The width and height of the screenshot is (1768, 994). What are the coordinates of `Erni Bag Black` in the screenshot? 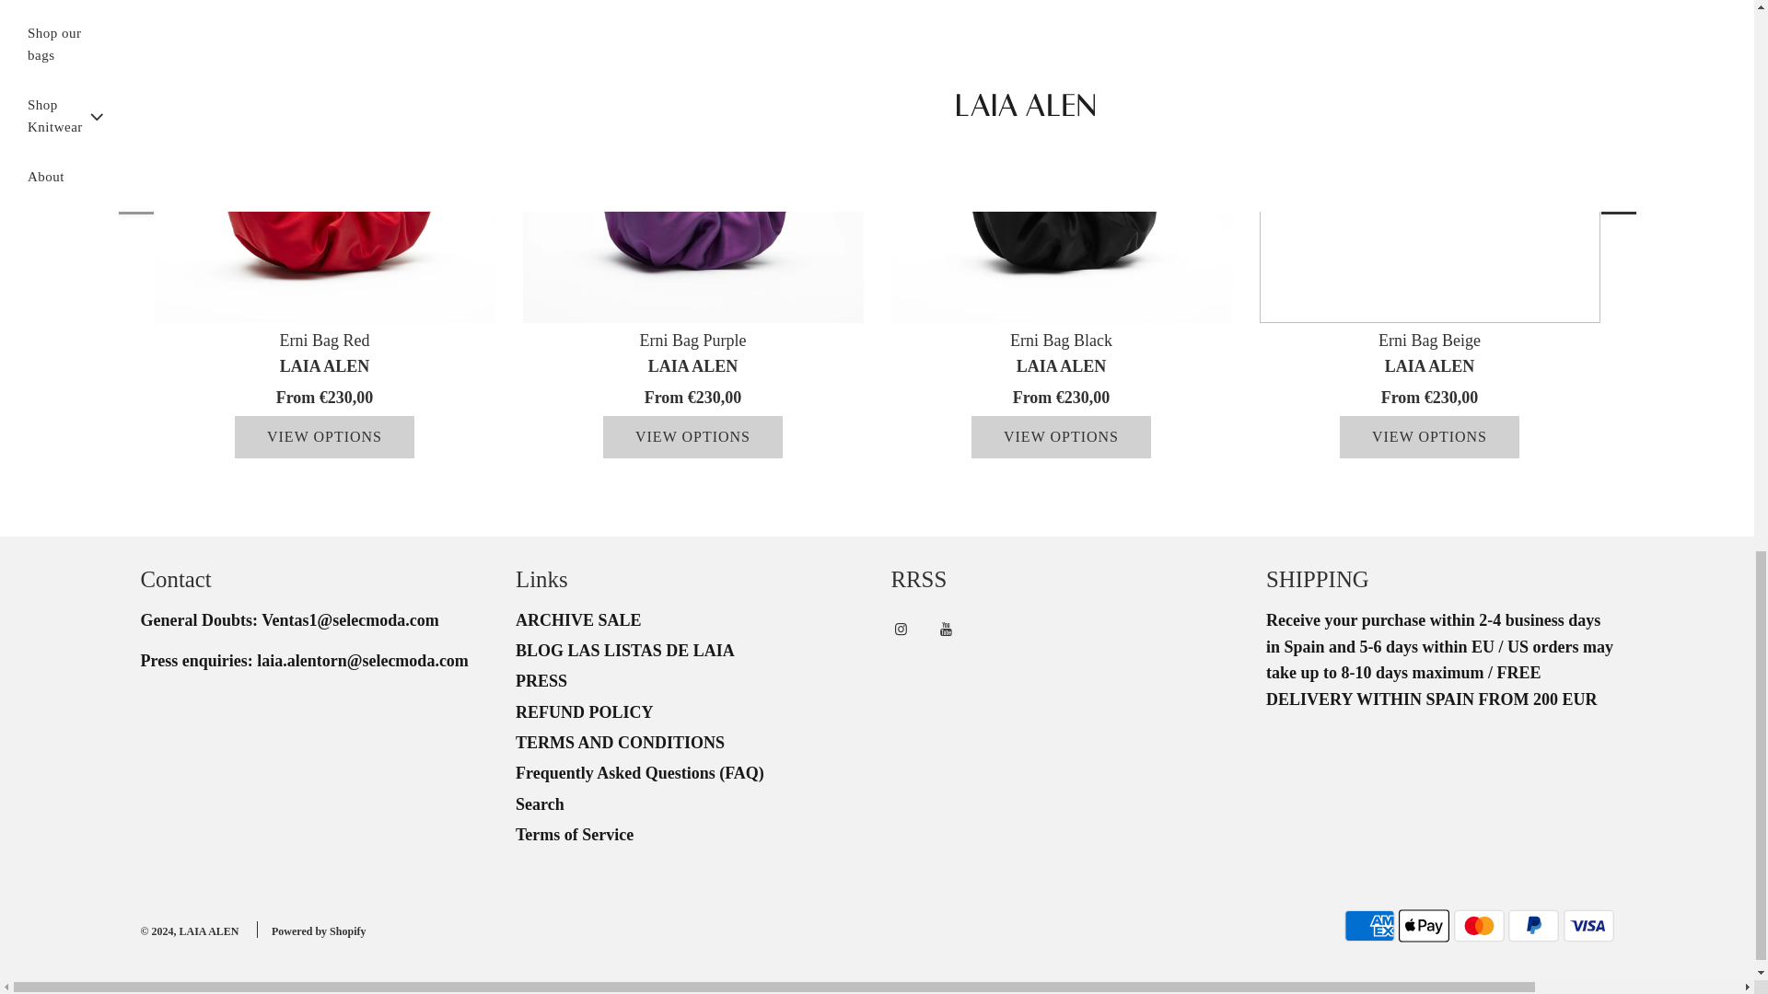 It's located at (1061, 162).